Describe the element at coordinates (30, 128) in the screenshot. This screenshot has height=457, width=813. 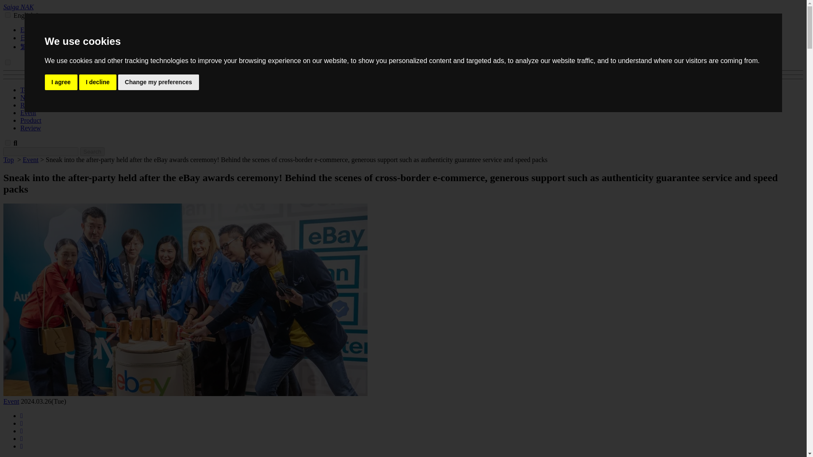
I see `Review` at that location.